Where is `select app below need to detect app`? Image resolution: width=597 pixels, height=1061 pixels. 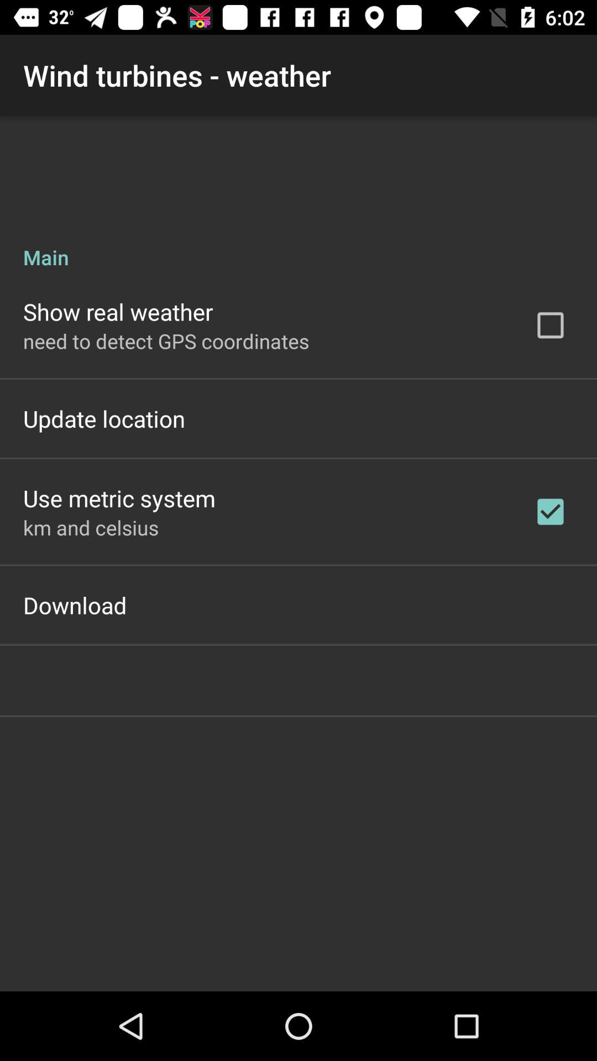
select app below need to detect app is located at coordinates (104, 418).